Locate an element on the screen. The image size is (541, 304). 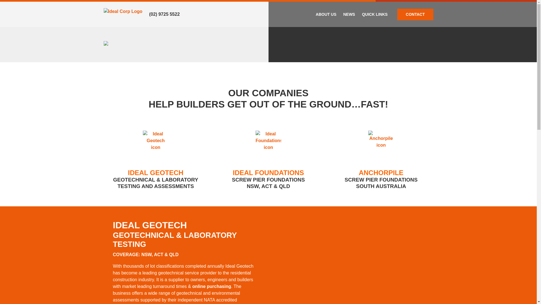
Anchorpile icon is located at coordinates (381, 145).